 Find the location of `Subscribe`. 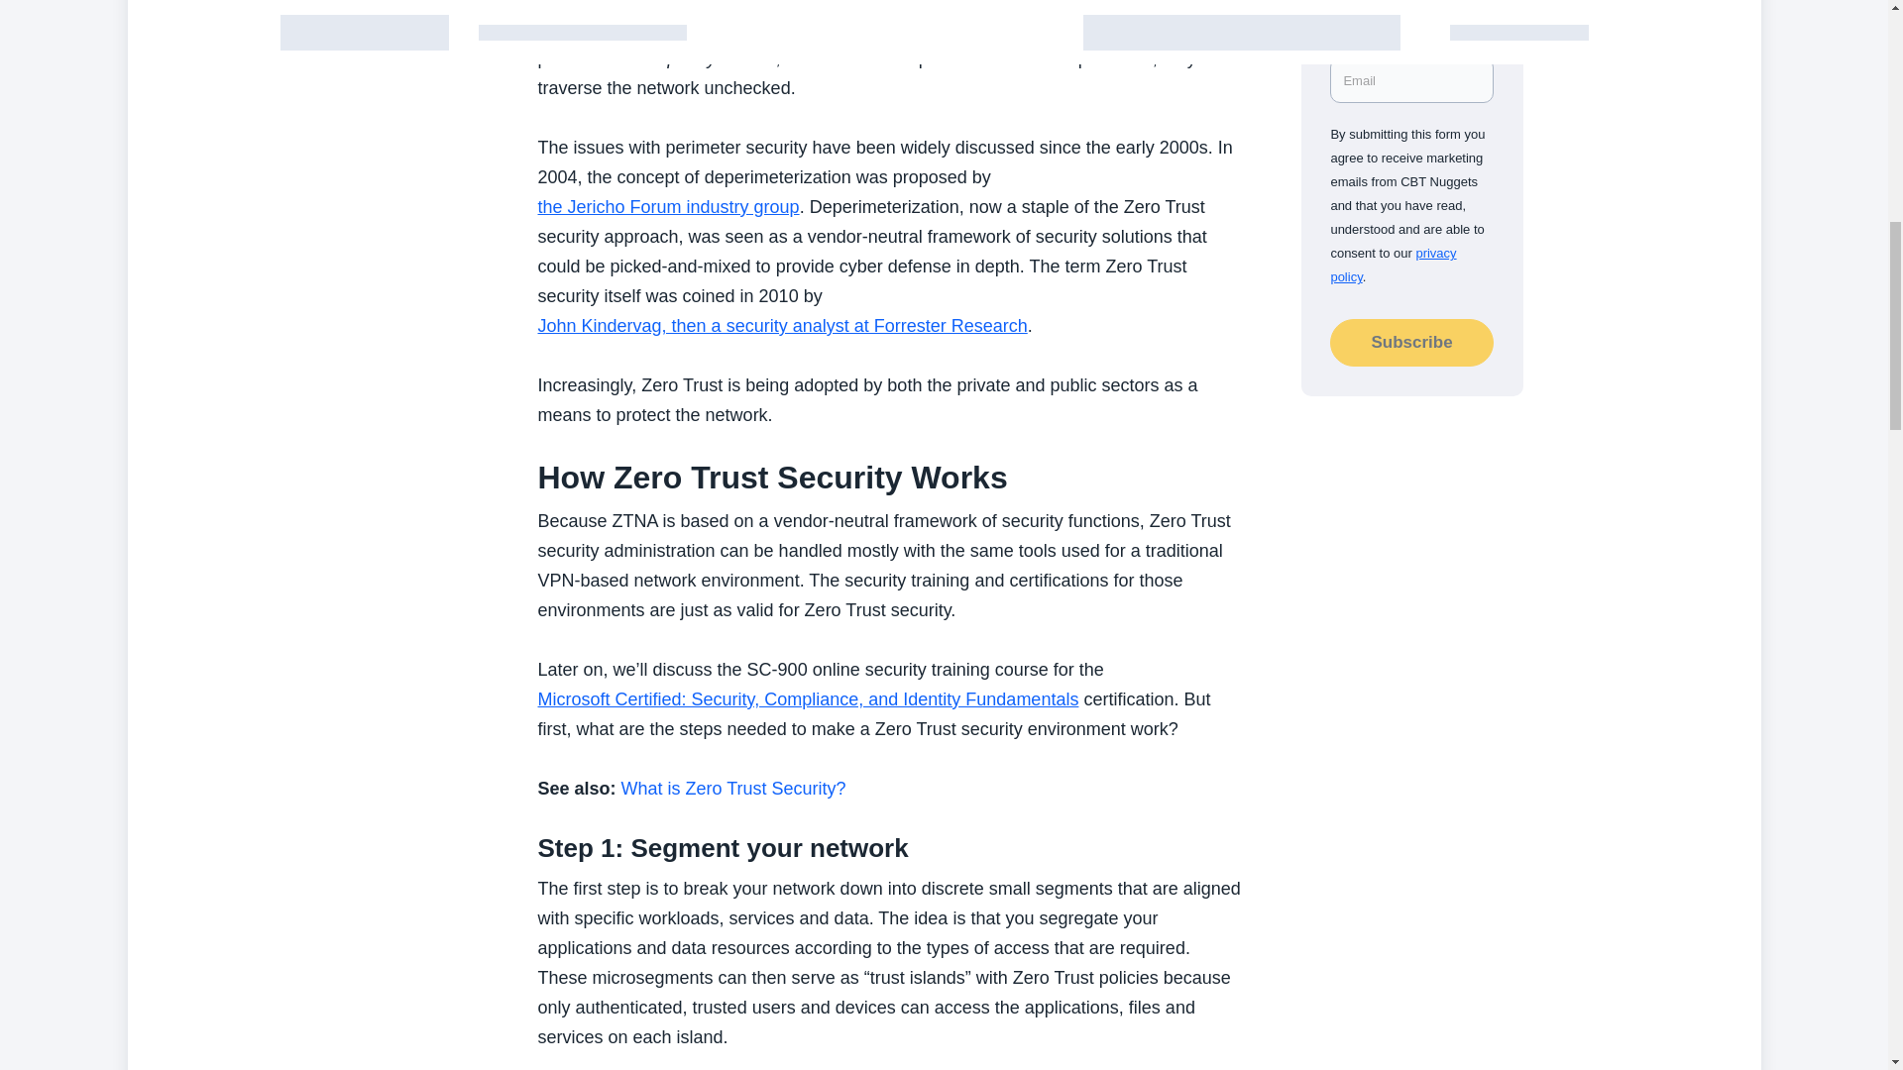

Subscribe is located at coordinates (1411, 343).